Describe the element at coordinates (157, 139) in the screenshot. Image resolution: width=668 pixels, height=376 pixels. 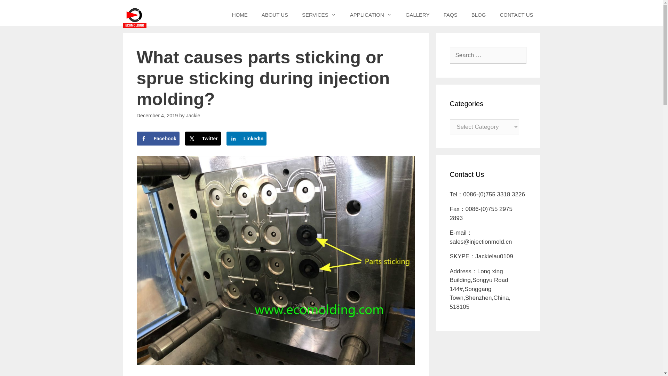
I see `Share on Facebook` at that location.